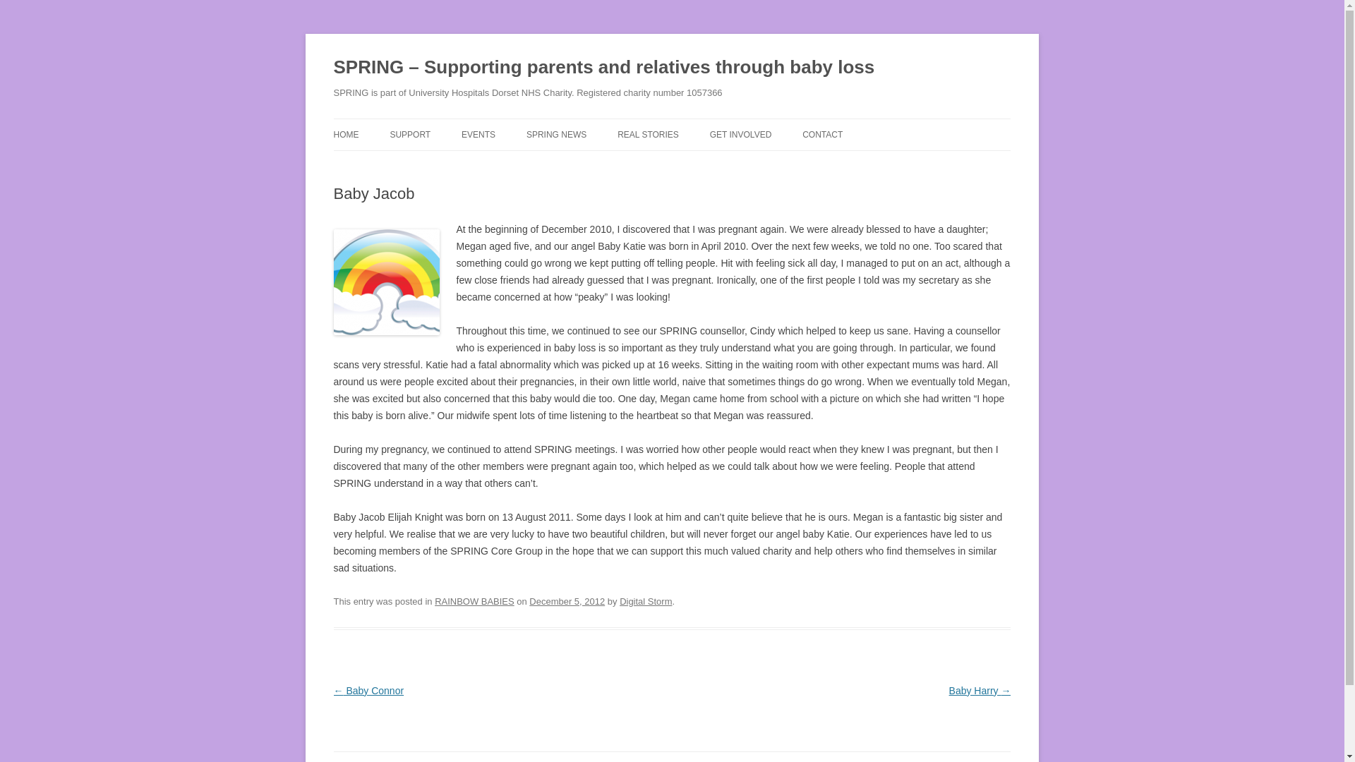 The height and width of the screenshot is (762, 1355). What do you see at coordinates (474, 601) in the screenshot?
I see `RAINBOW BABIES` at bounding box center [474, 601].